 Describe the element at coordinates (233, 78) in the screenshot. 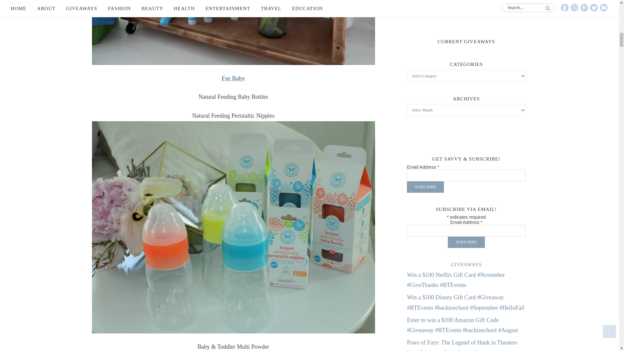

I see `For Baby` at that location.